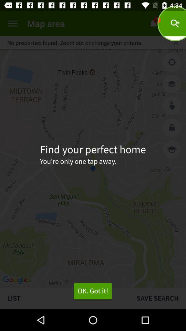 This screenshot has width=186, height=331. What do you see at coordinates (158, 298) in the screenshot?
I see `turn off icon to the right of the list` at bounding box center [158, 298].